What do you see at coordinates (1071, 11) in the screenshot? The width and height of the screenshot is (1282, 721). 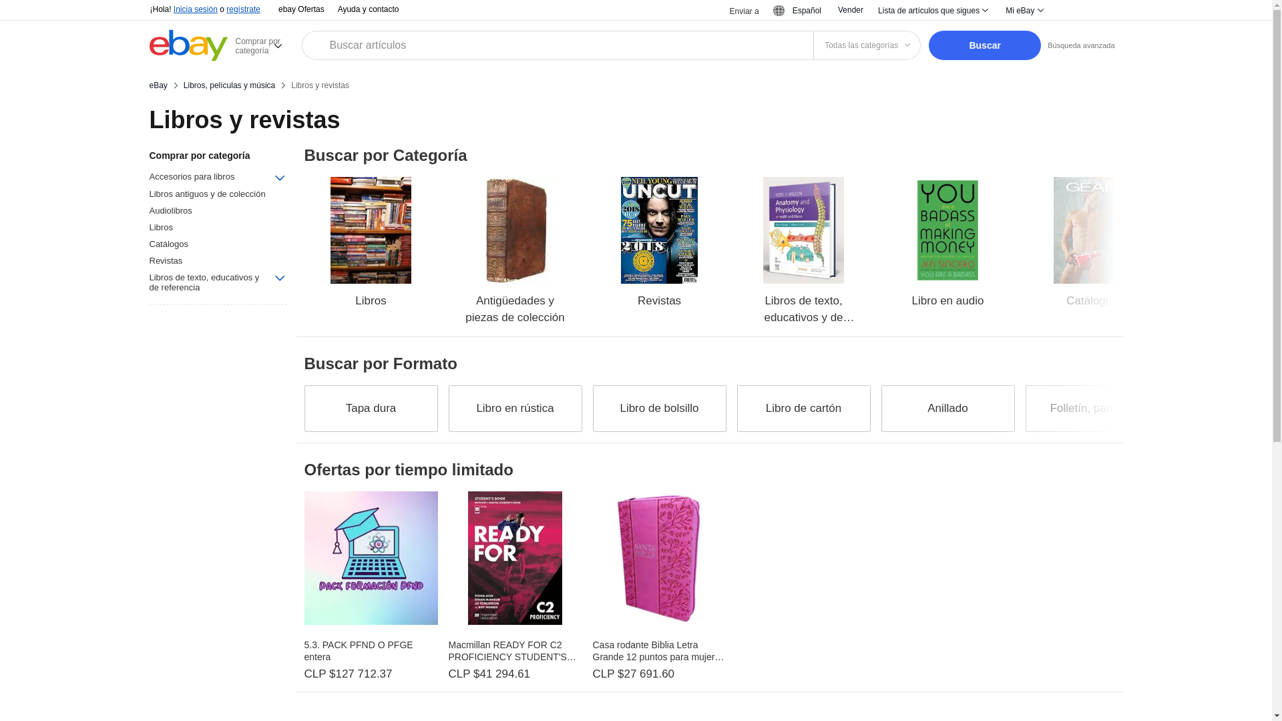 I see `Notifications` at bounding box center [1071, 11].